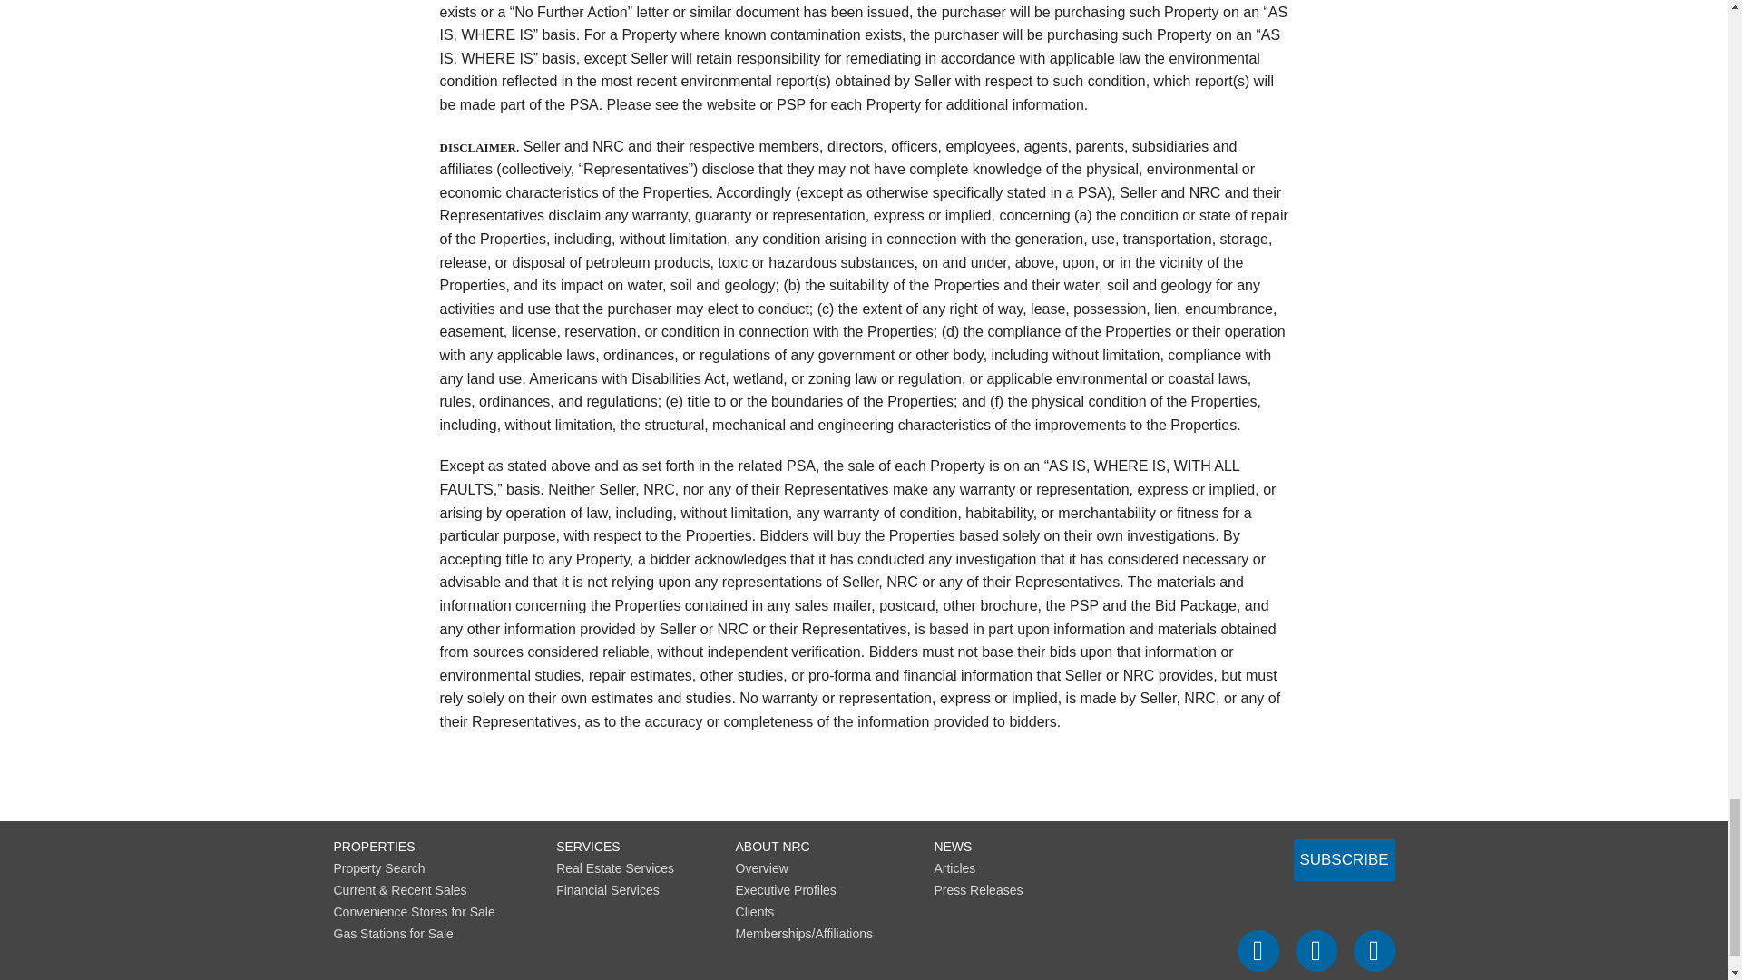 Image resolution: width=1742 pixels, height=980 pixels. What do you see at coordinates (379, 867) in the screenshot?
I see `Property Search` at bounding box center [379, 867].